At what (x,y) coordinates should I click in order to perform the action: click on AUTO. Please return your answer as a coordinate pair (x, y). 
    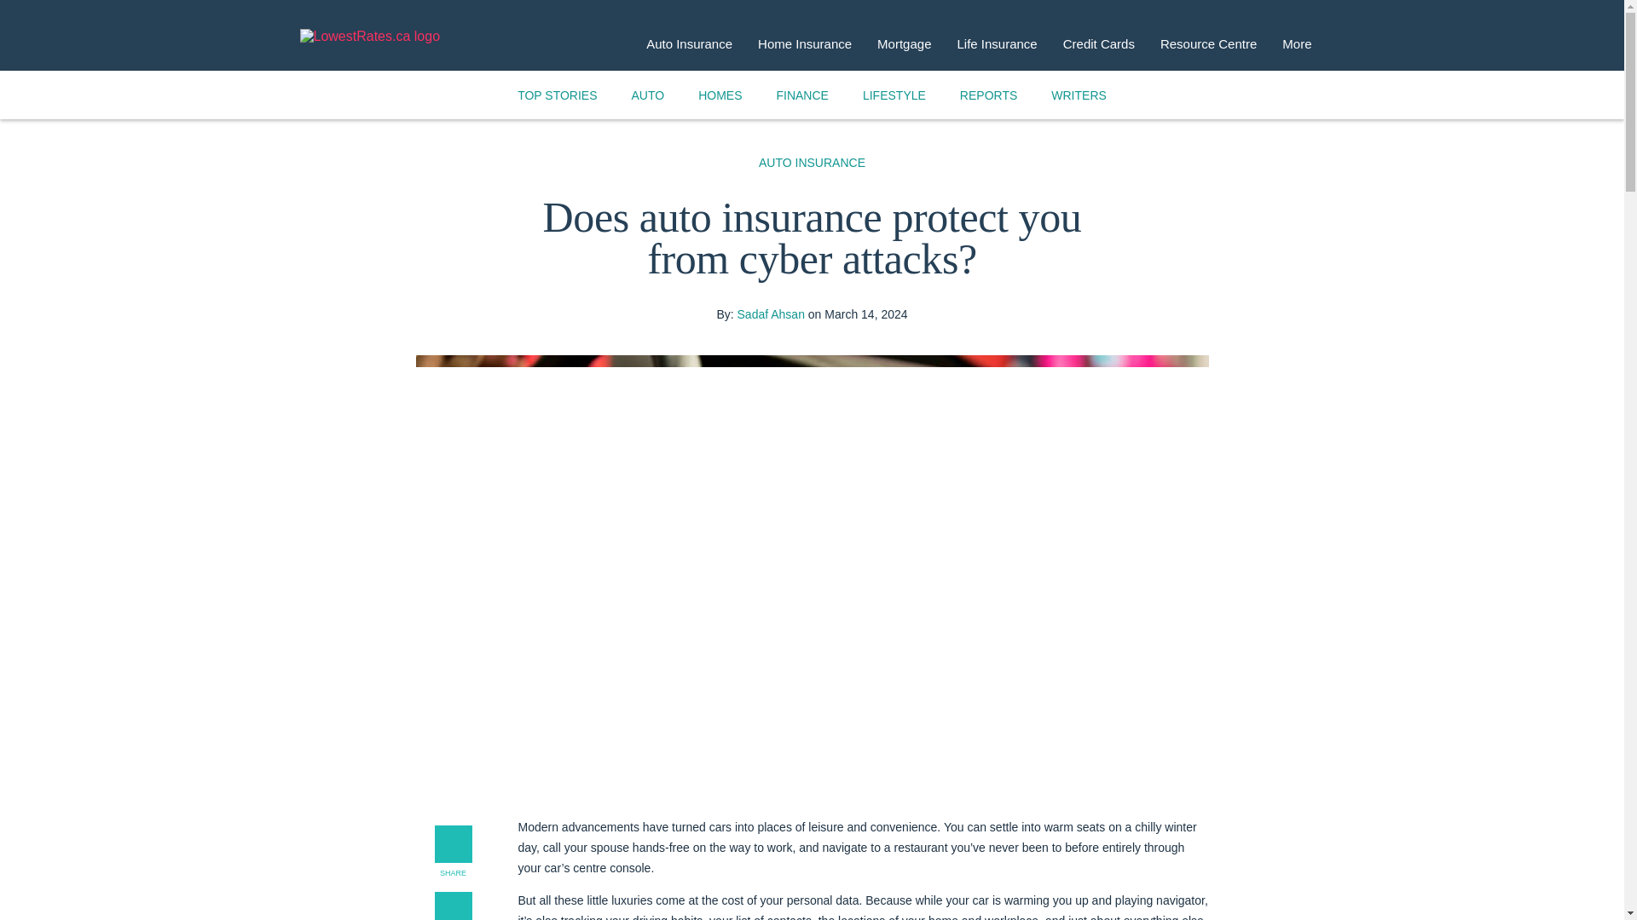
    Looking at the image, I should click on (647, 95).